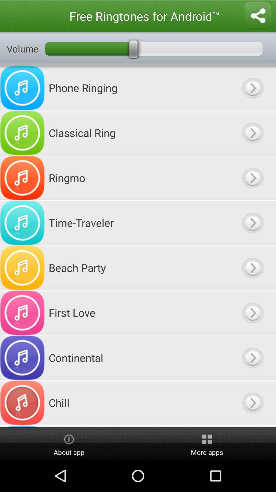 The width and height of the screenshot is (276, 492). What do you see at coordinates (252, 268) in the screenshot?
I see `go to next button` at bounding box center [252, 268].